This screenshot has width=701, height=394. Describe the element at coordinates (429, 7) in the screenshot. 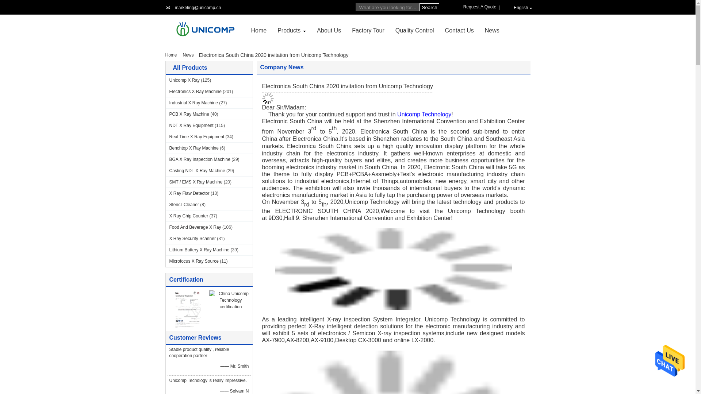

I see `Search` at that location.